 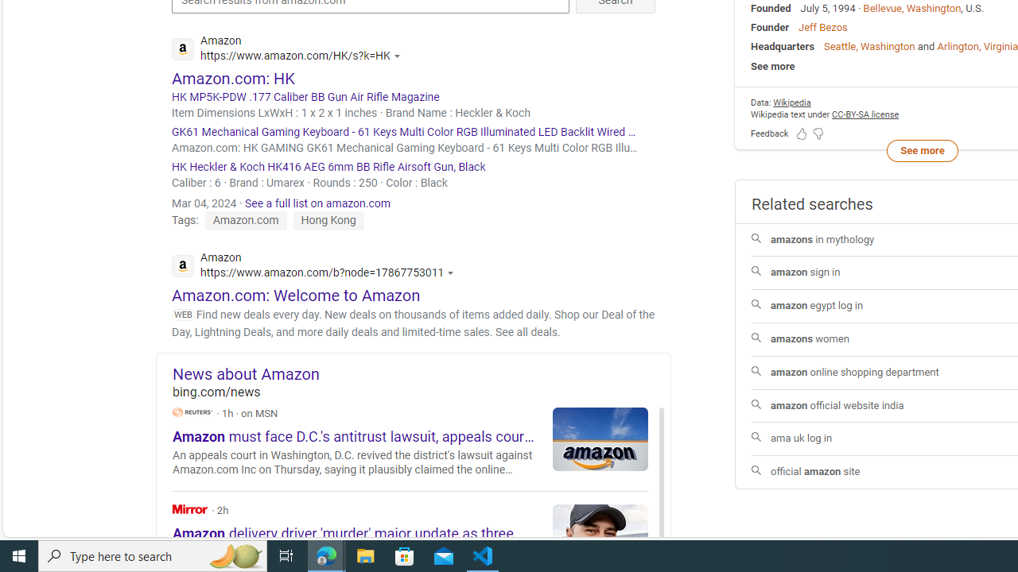 What do you see at coordinates (414, 167) in the screenshot?
I see `HK Heckler & Koch HK416 AEG 6mm BB Rifle Airsoft Gun, Black` at bounding box center [414, 167].